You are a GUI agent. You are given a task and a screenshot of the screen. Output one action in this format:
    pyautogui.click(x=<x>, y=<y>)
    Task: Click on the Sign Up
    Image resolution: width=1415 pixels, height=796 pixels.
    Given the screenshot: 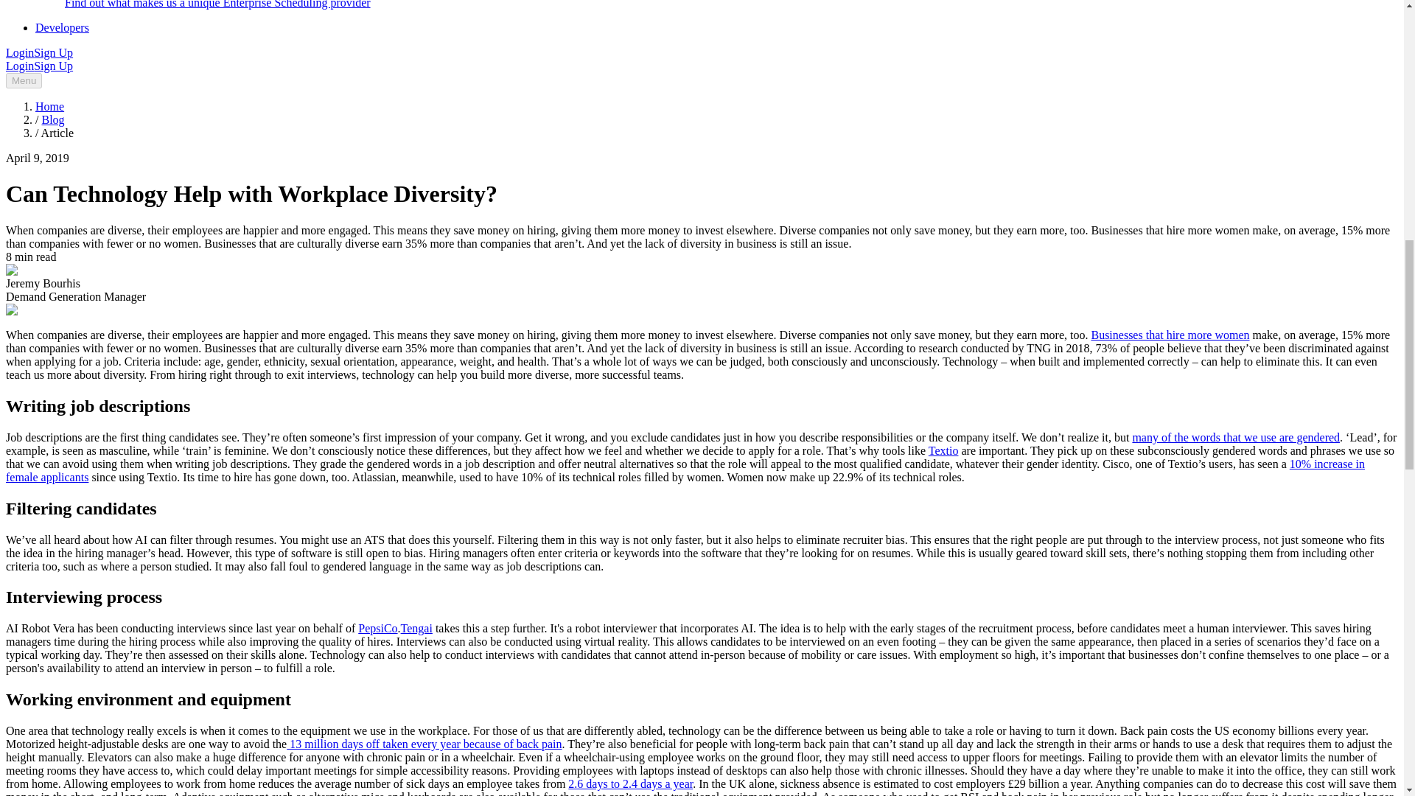 What is the action you would take?
    pyautogui.click(x=53, y=66)
    